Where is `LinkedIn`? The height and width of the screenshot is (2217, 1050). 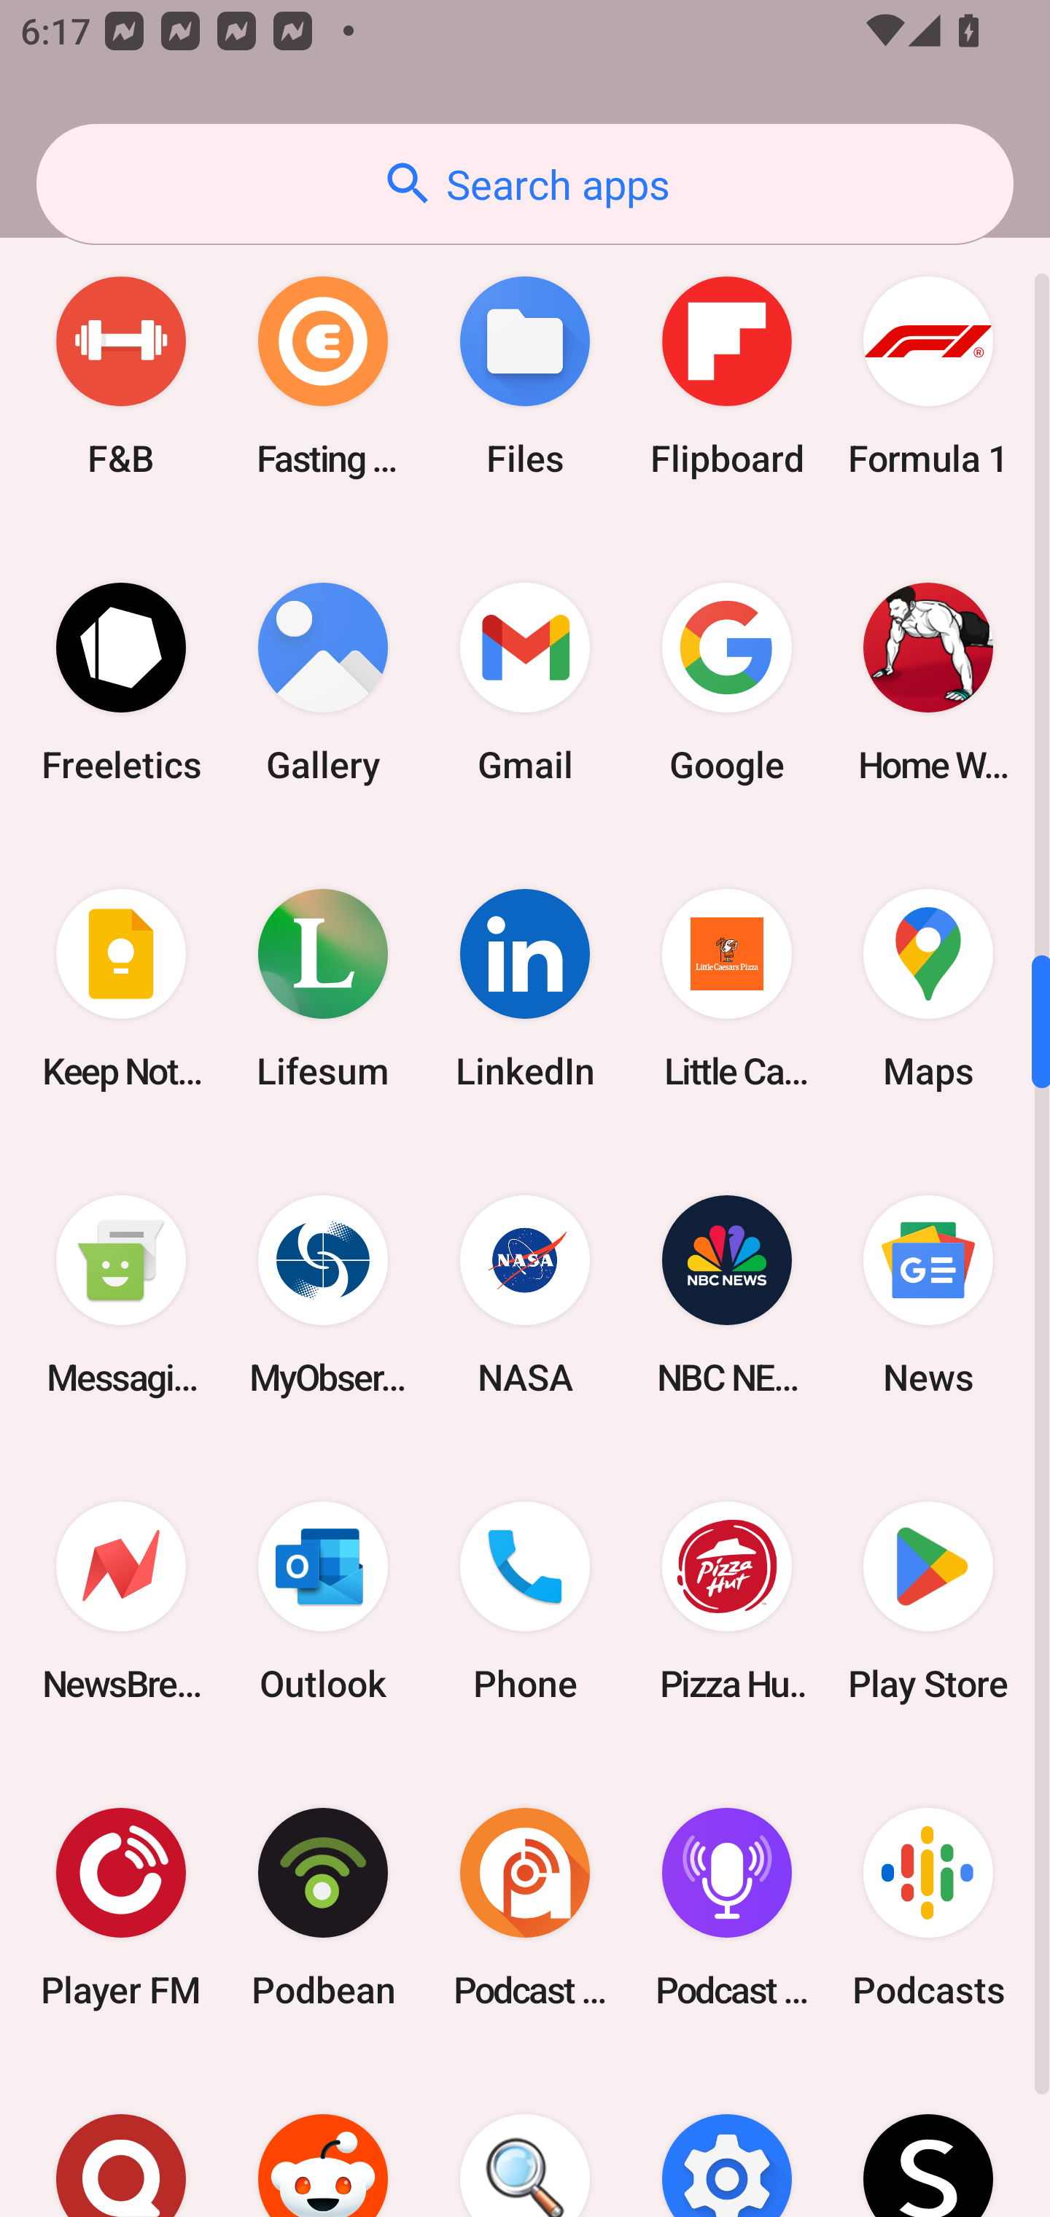
LinkedIn is located at coordinates (525, 989).